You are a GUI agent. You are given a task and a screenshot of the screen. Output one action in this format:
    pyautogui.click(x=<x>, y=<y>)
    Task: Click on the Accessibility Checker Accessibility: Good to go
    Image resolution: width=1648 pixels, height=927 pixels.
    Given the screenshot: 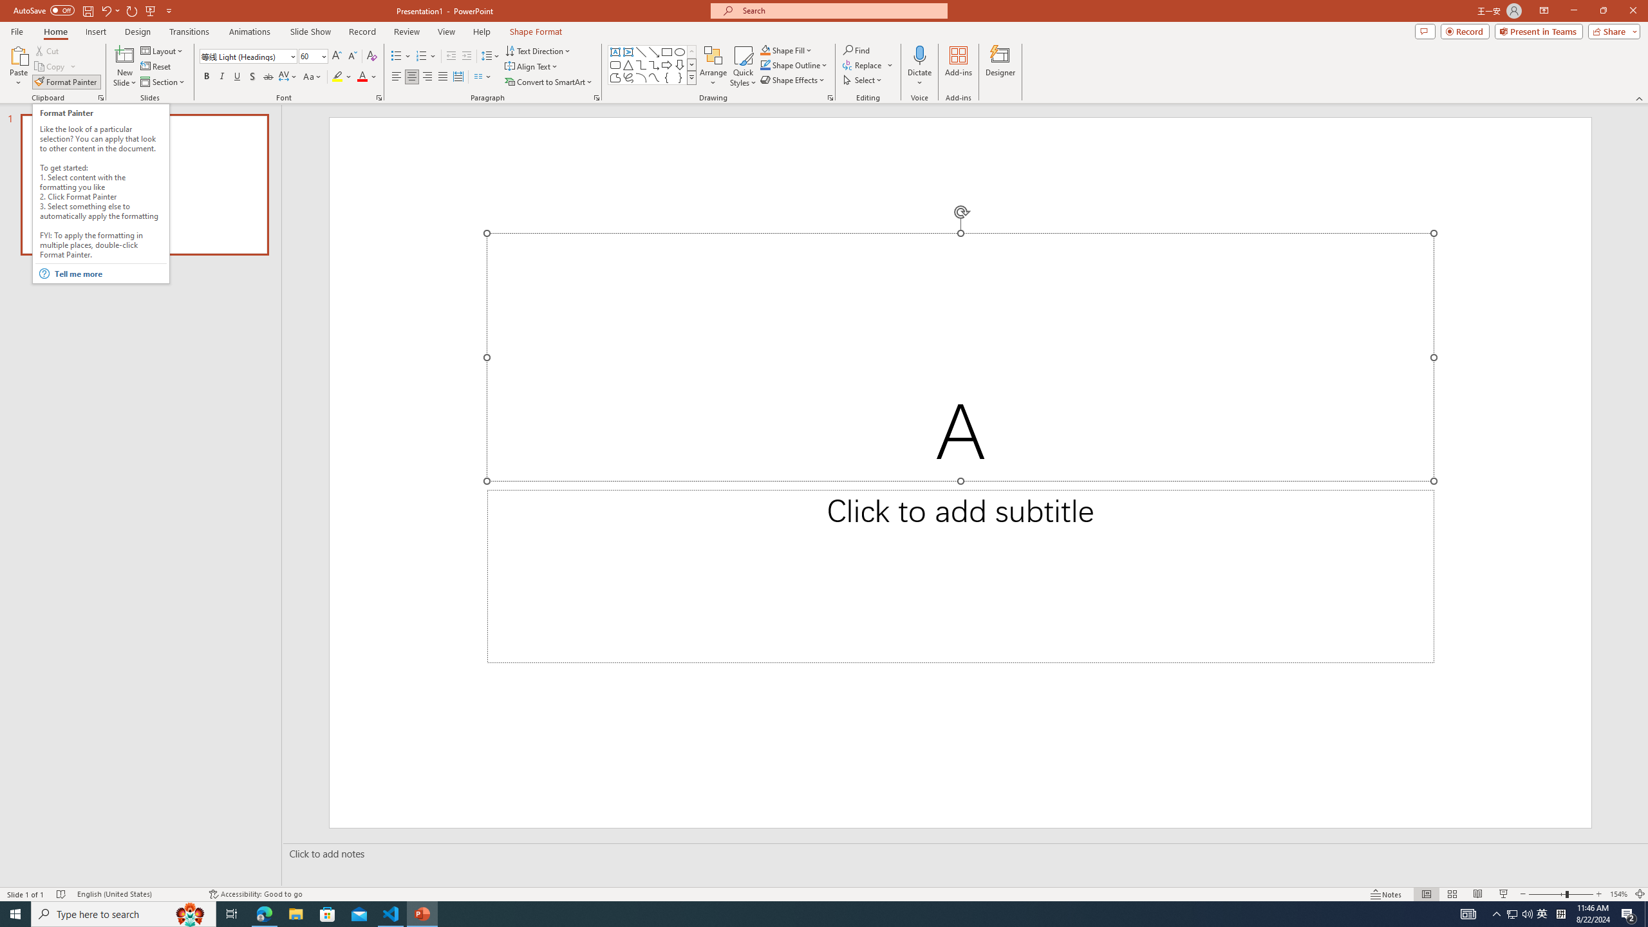 What is the action you would take?
    pyautogui.click(x=256, y=894)
    